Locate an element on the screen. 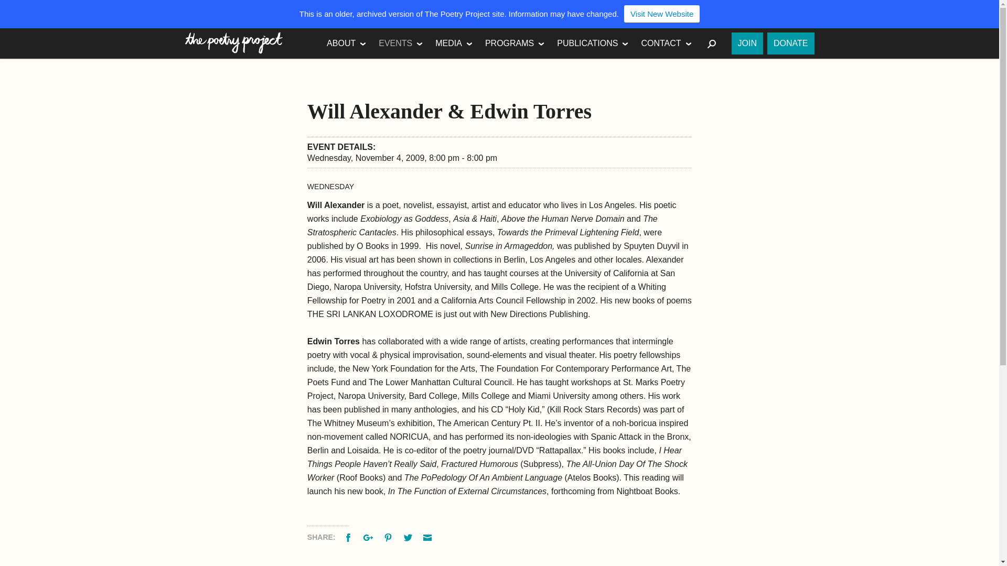 This screenshot has width=1007, height=566. PUBLICATIONS is located at coordinates (593, 43).